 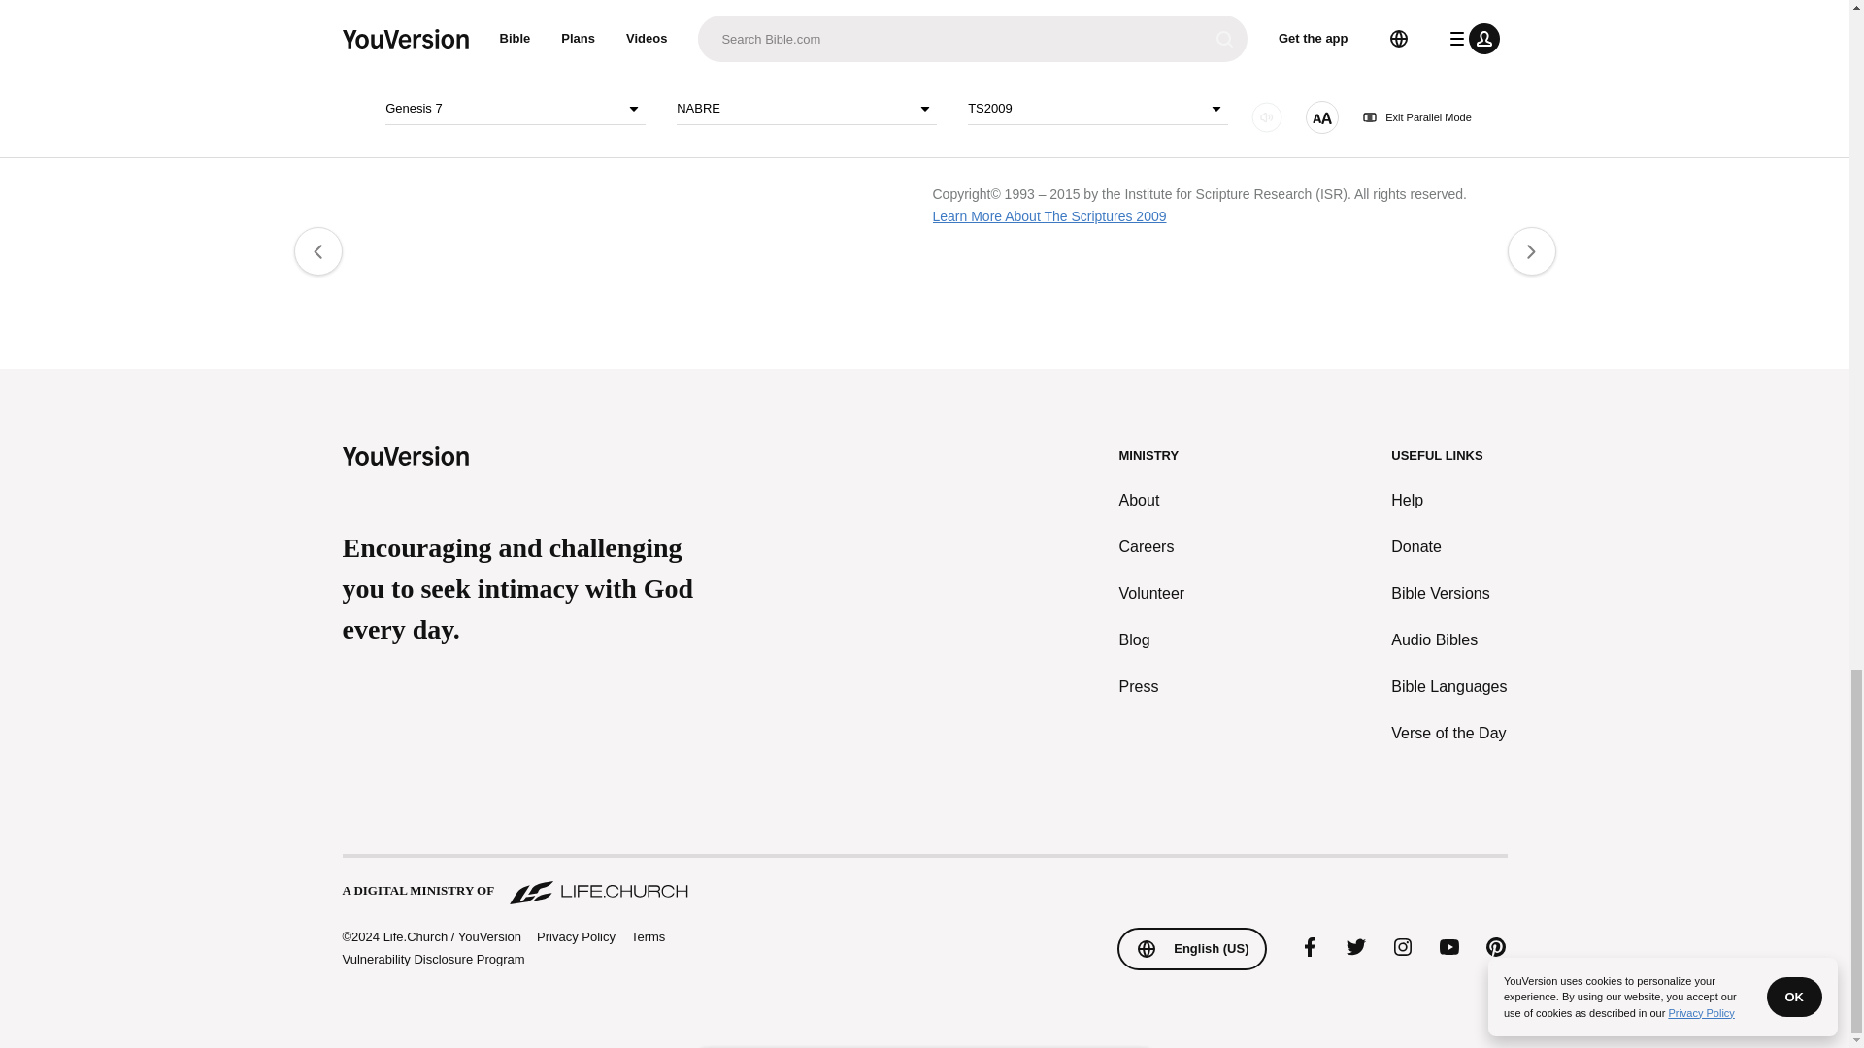 I want to click on Bible Languages, so click(x=1448, y=687).